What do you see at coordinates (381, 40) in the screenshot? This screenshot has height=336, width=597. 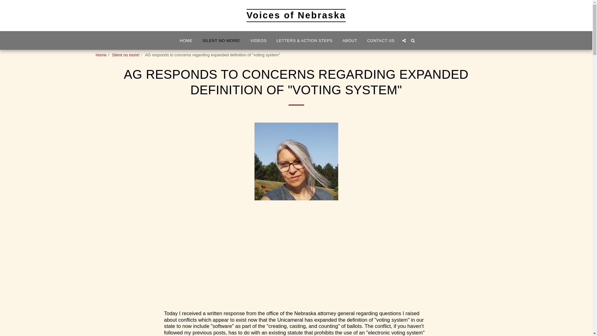 I see `CONTACT US` at bounding box center [381, 40].